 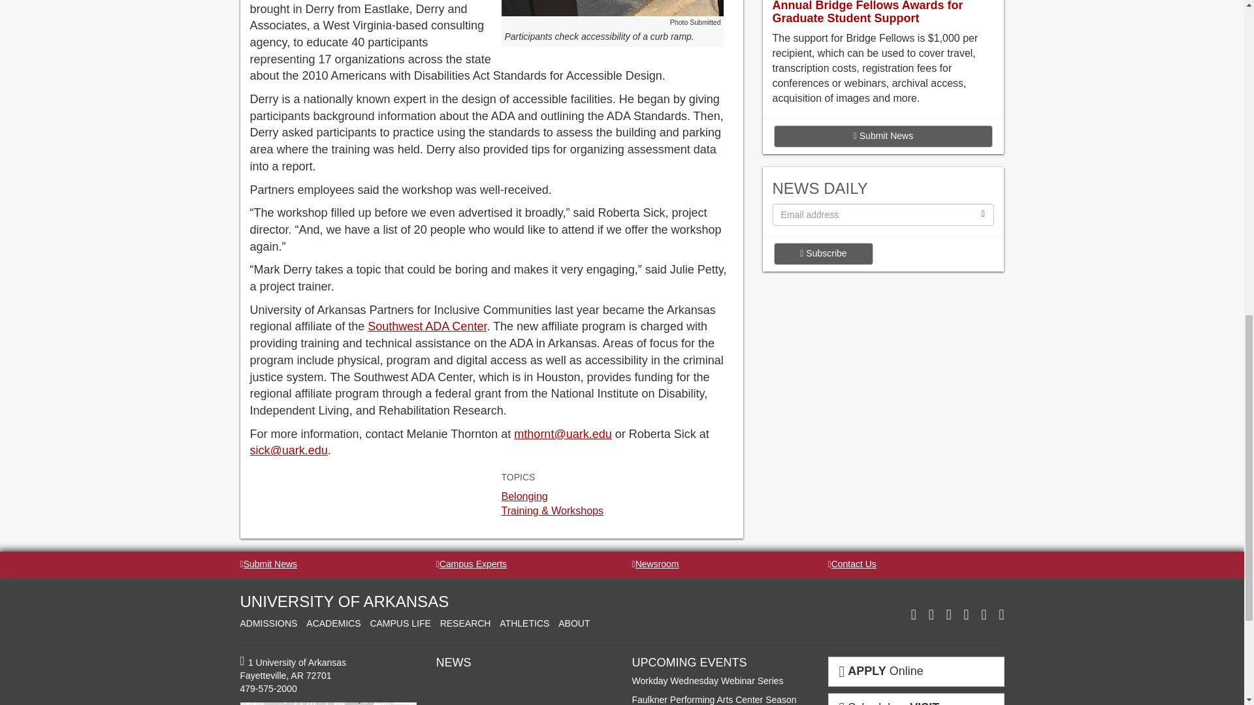 I want to click on University of Arkansas Athletics, so click(x=524, y=623).